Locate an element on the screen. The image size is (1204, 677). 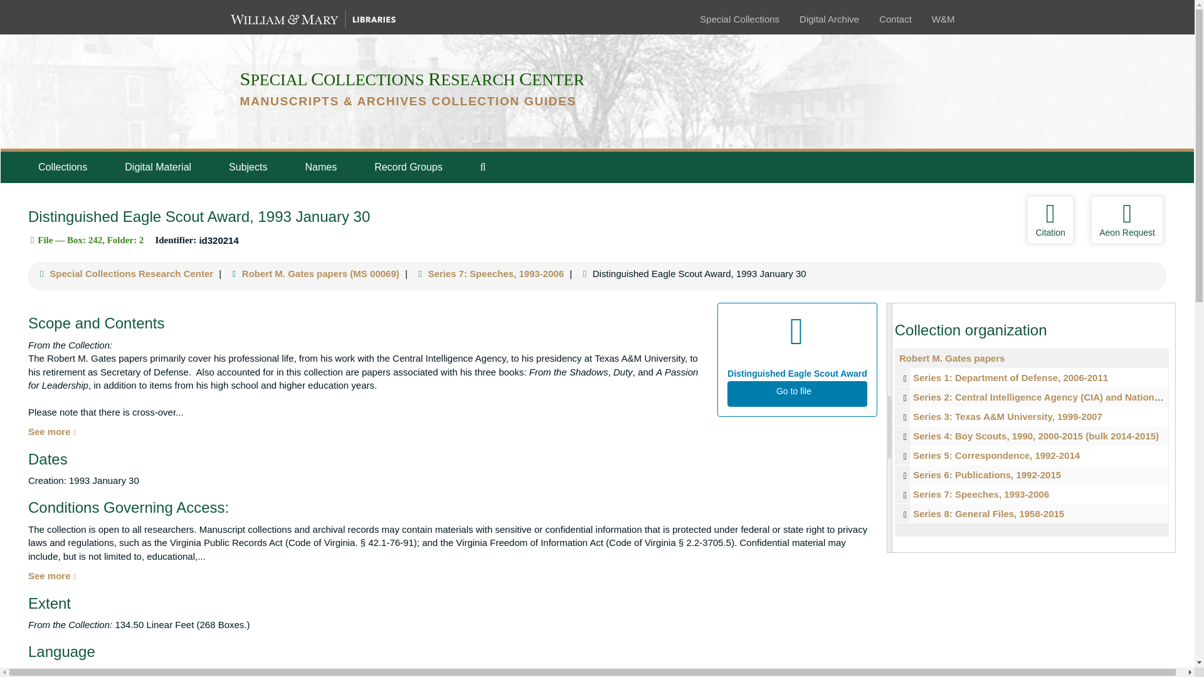
Aeon Request is located at coordinates (1126, 219).